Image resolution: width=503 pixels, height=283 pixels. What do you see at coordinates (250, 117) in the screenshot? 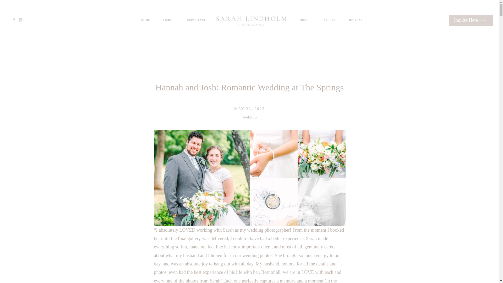
I see `Weddings` at bounding box center [250, 117].